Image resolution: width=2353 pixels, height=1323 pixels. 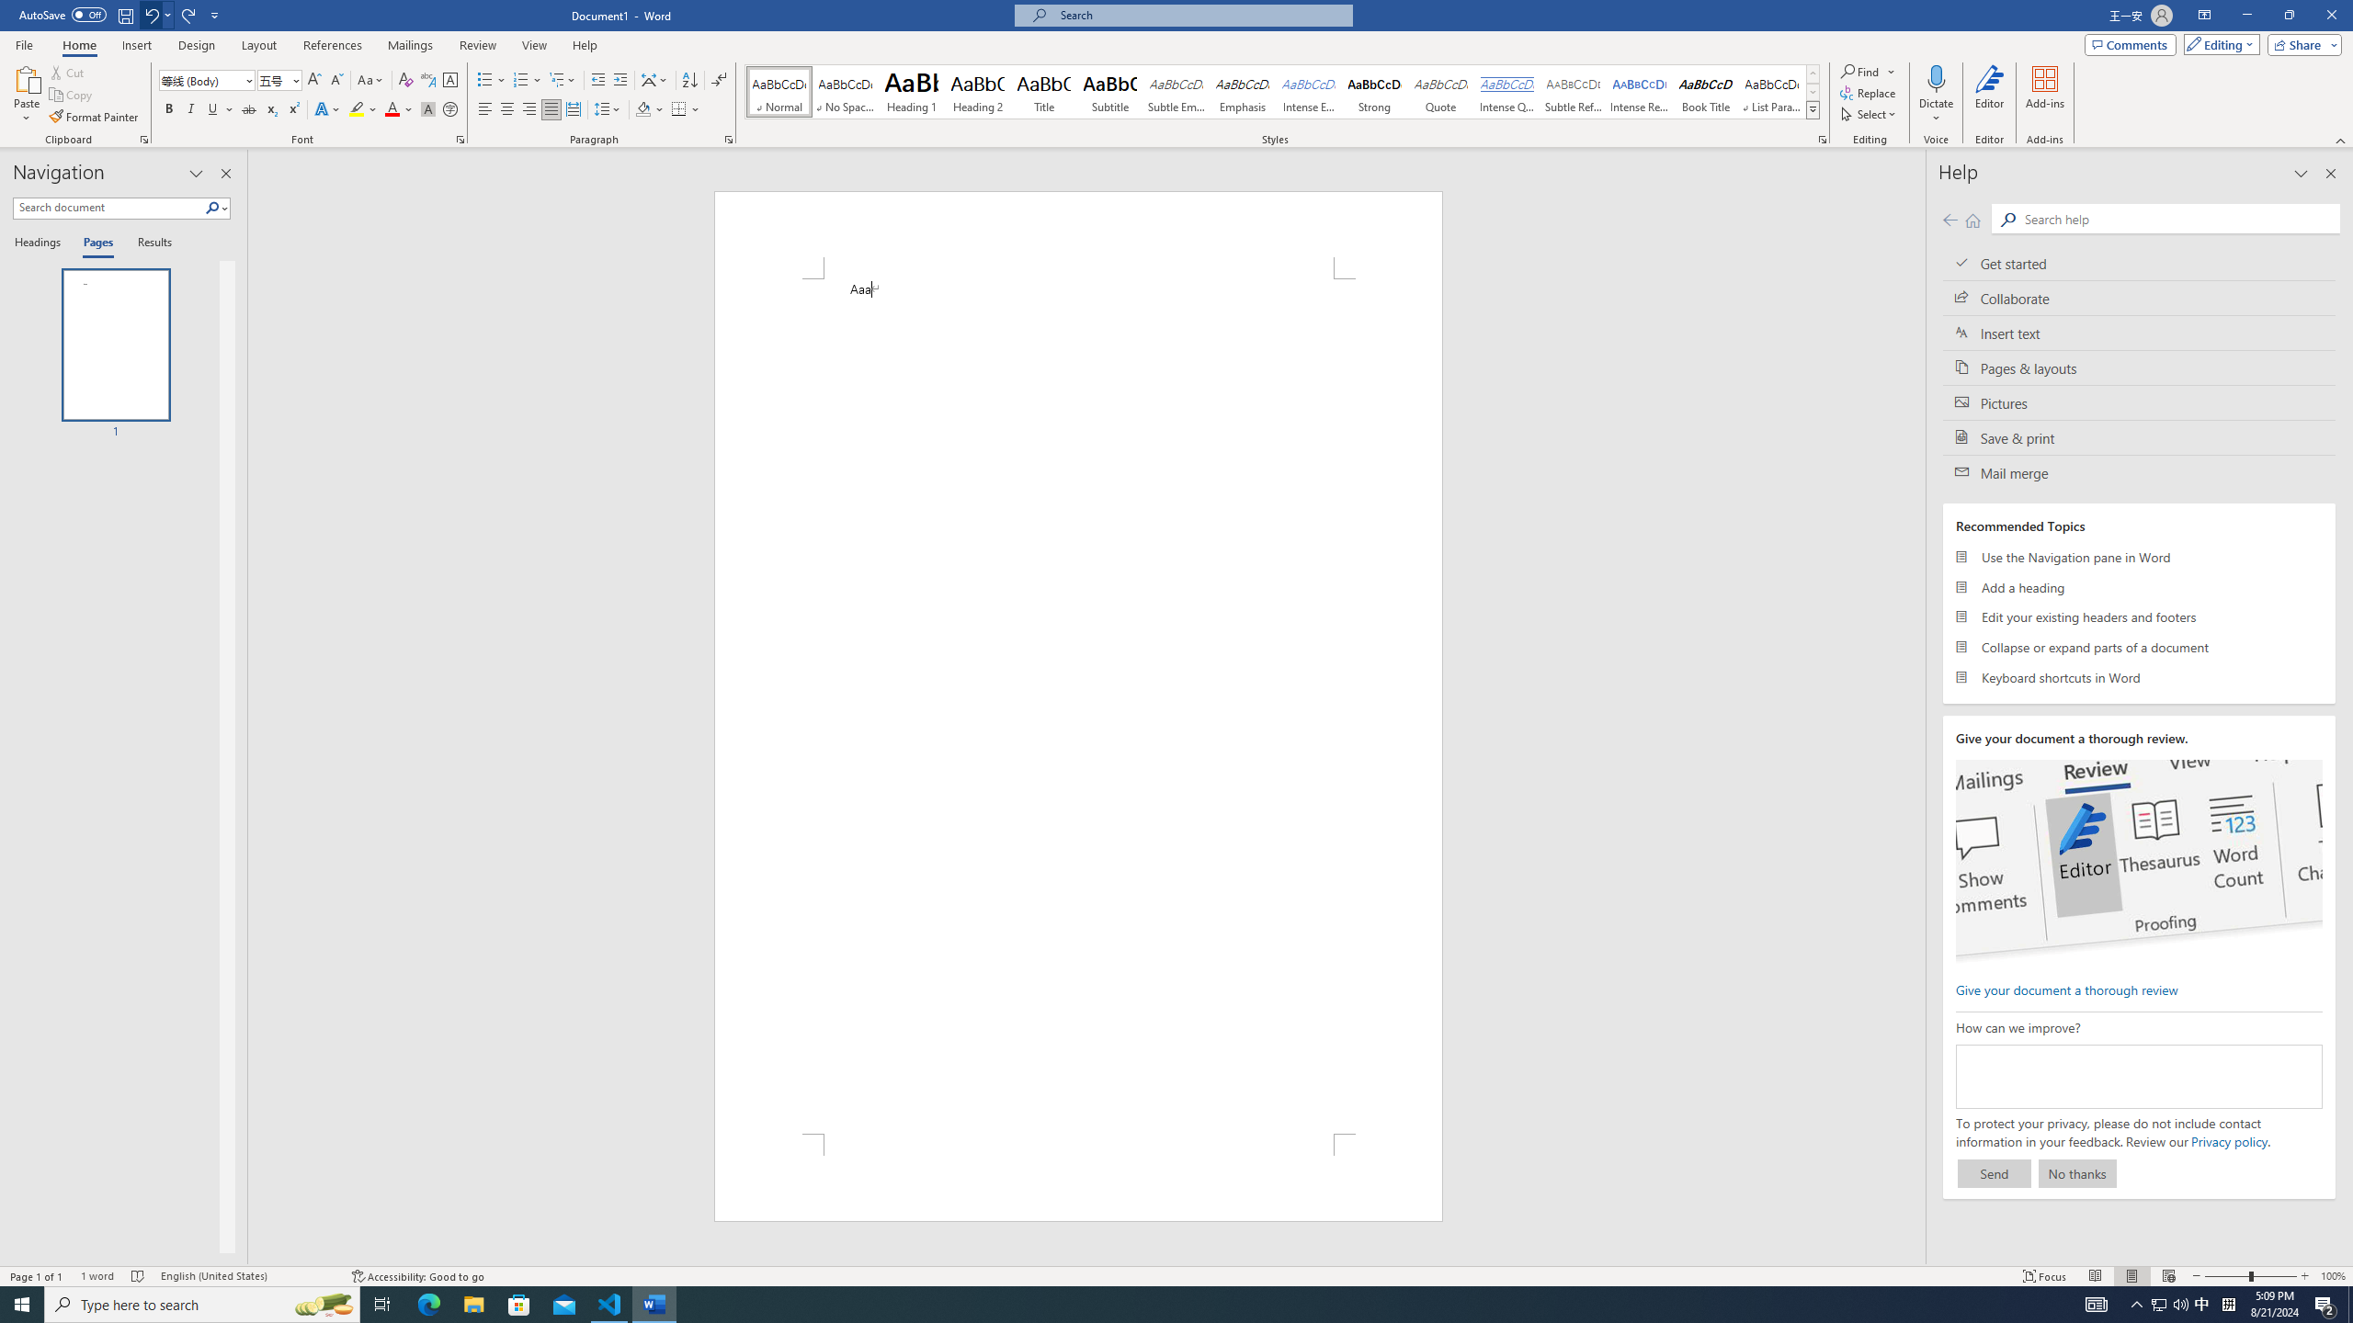 What do you see at coordinates (643, 110) in the screenshot?
I see `Shading RGB(0, 0, 0)` at bounding box center [643, 110].